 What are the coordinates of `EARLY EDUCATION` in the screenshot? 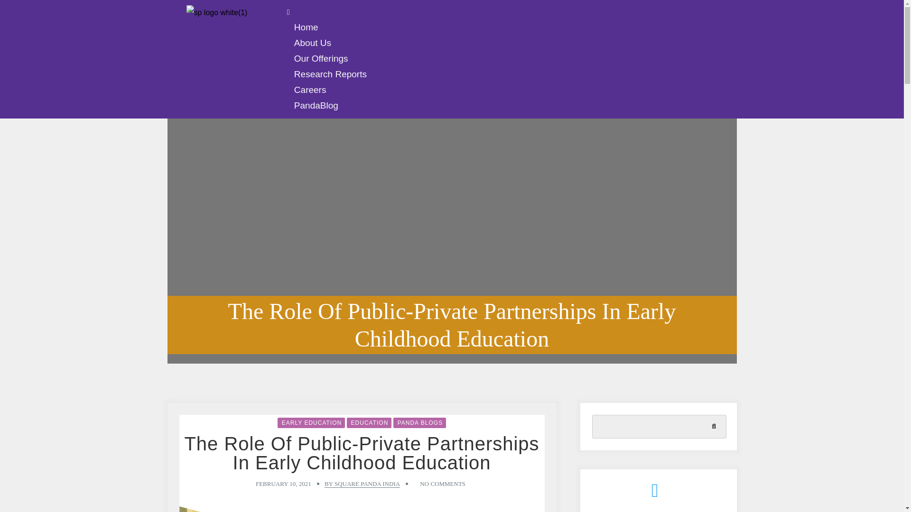 It's located at (311, 423).